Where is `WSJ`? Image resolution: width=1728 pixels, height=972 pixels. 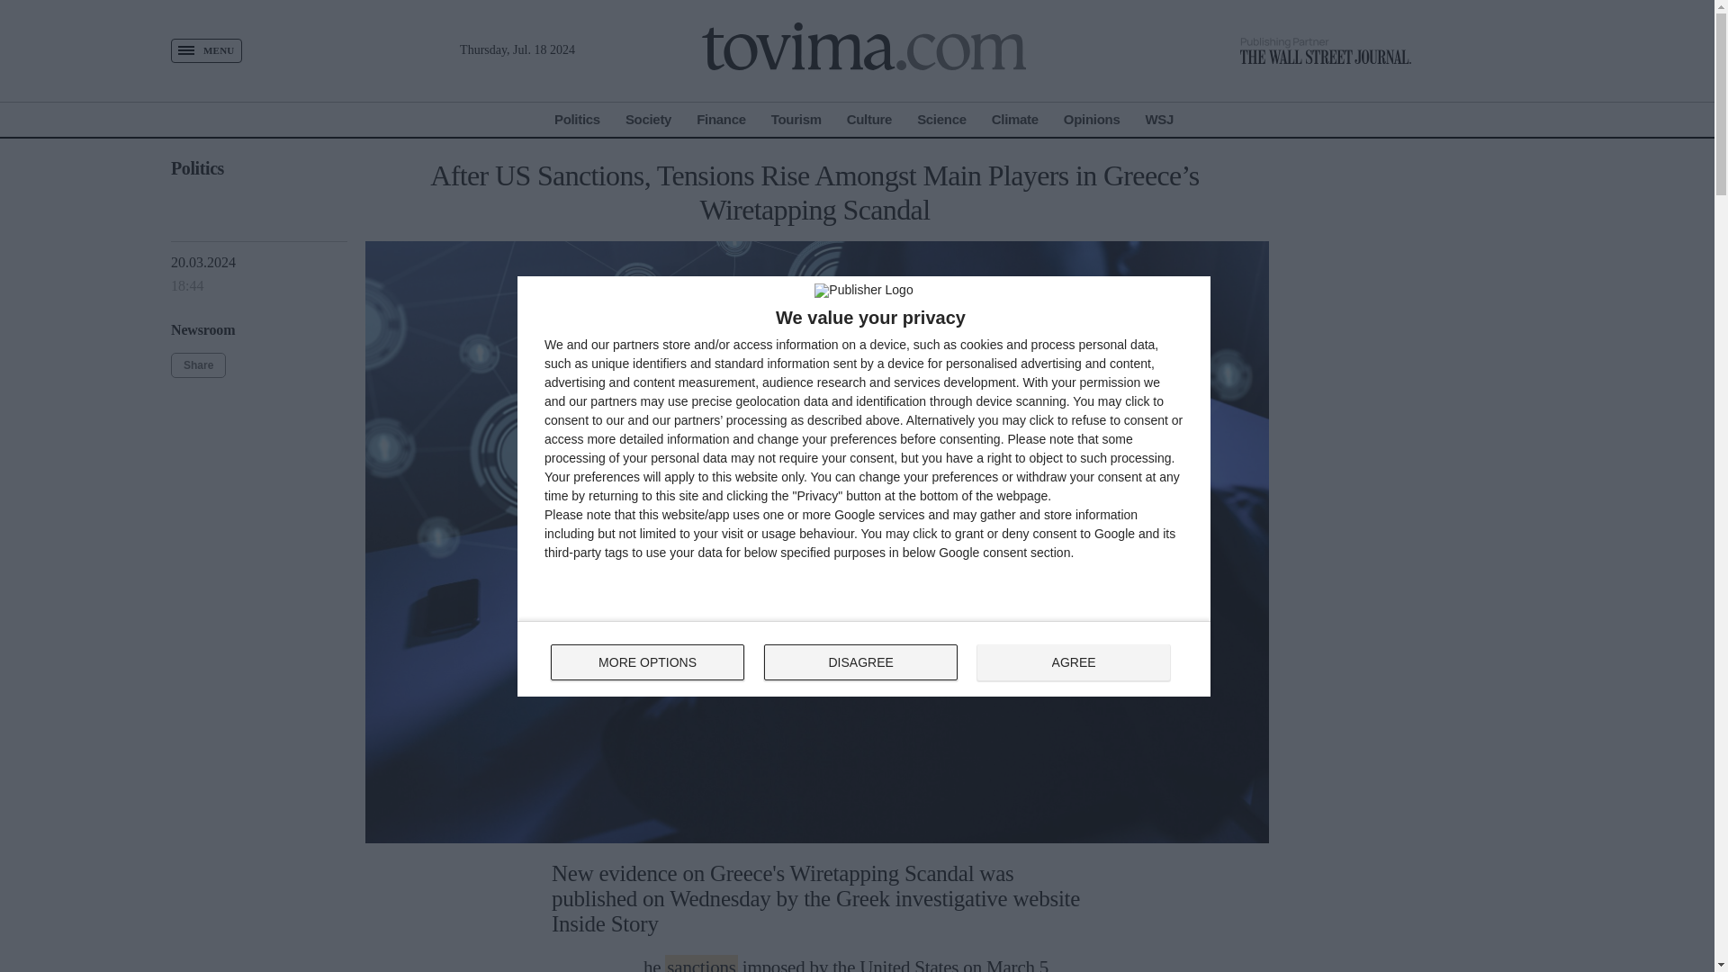
WSJ is located at coordinates (1158, 119).